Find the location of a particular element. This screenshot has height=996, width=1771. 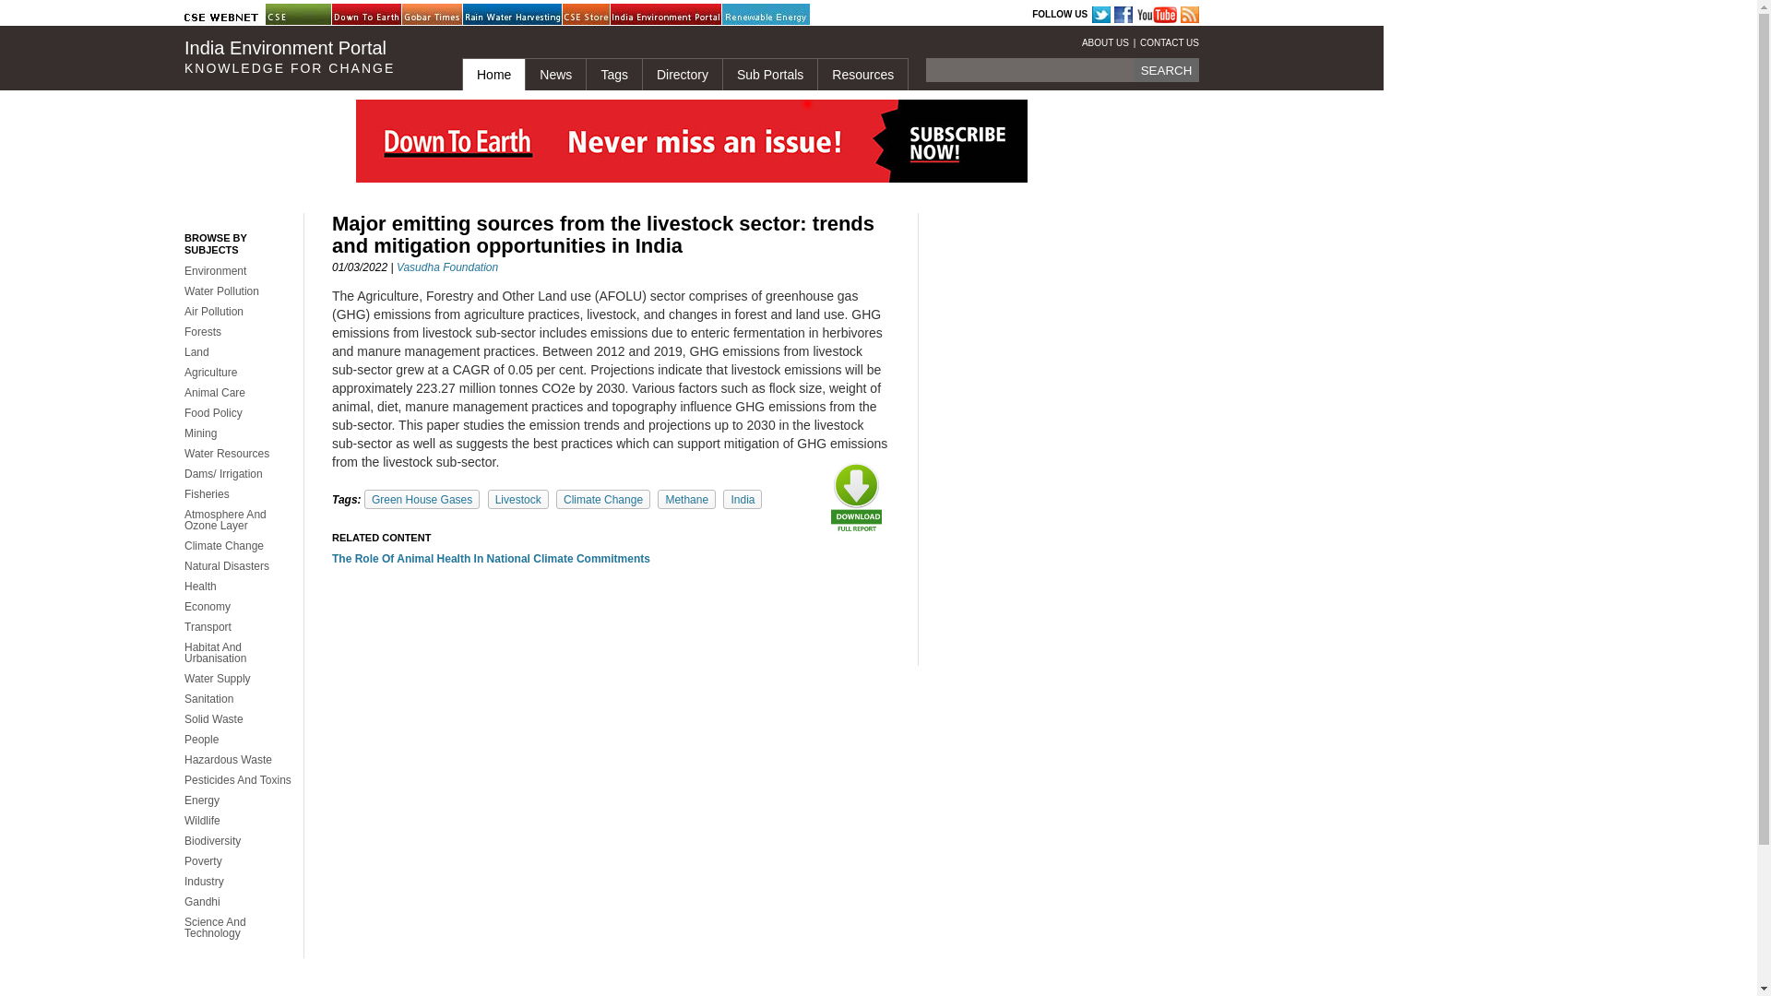

Down to Earth is located at coordinates (378, 15).